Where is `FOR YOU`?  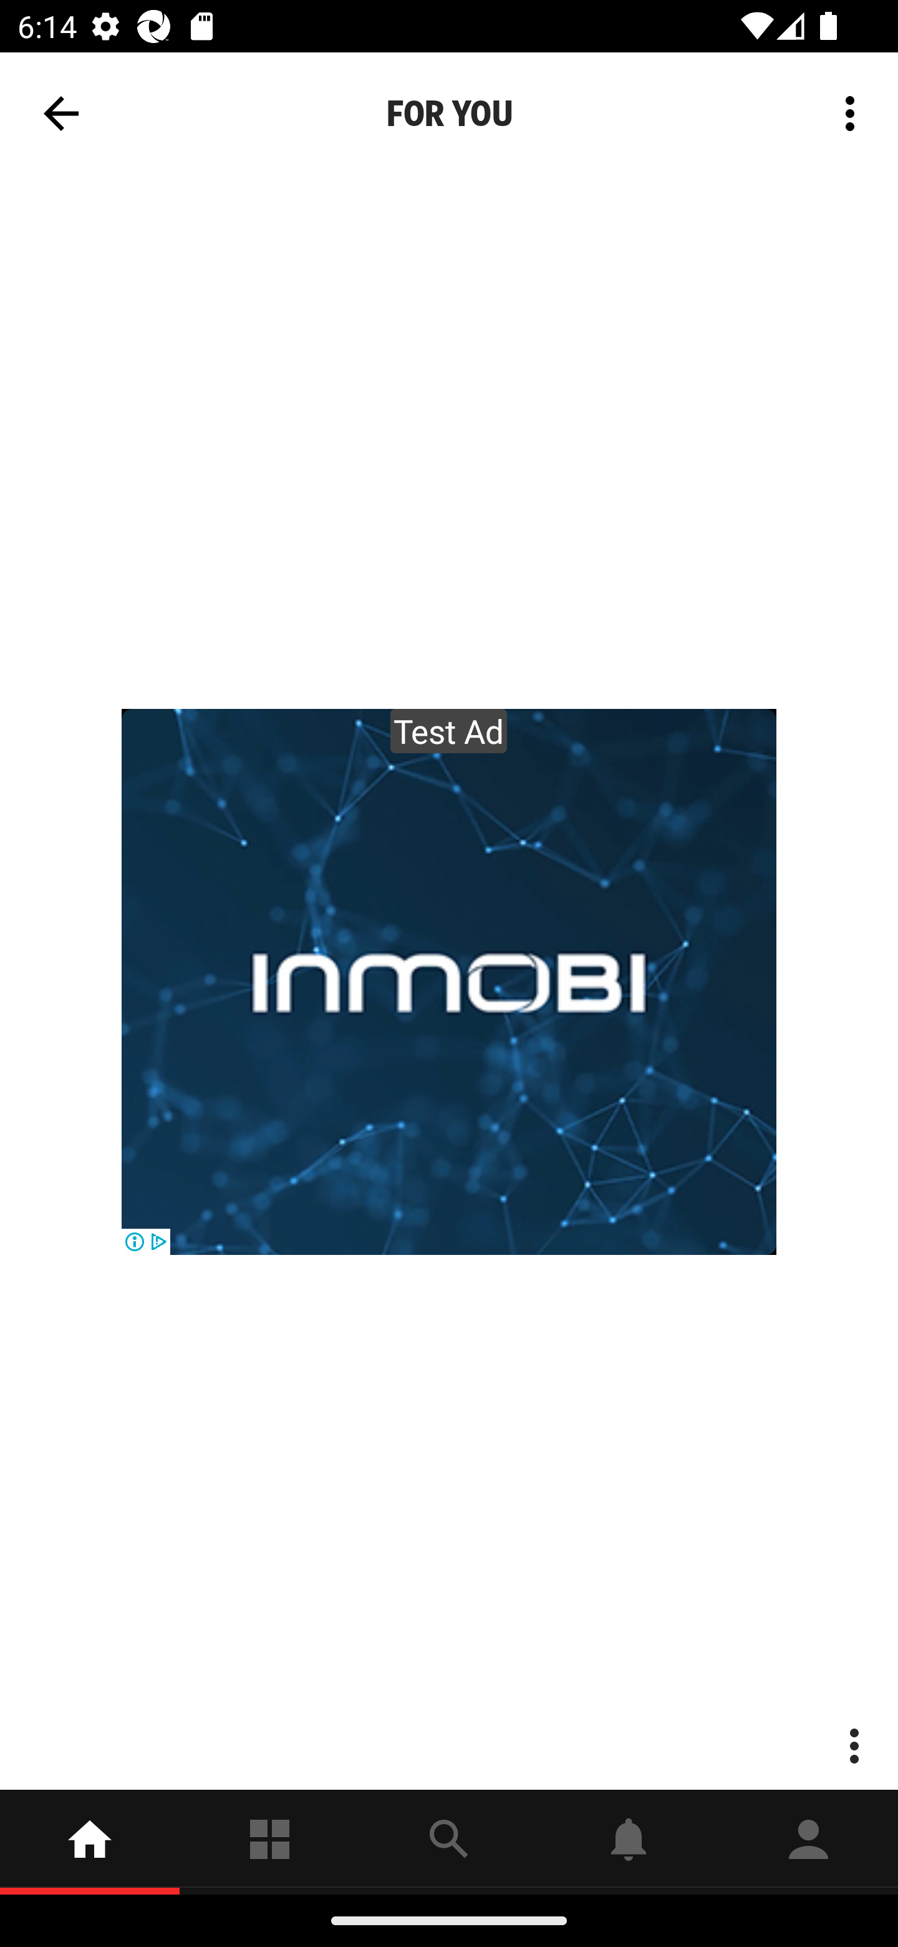
FOR YOU is located at coordinates (449, 114).